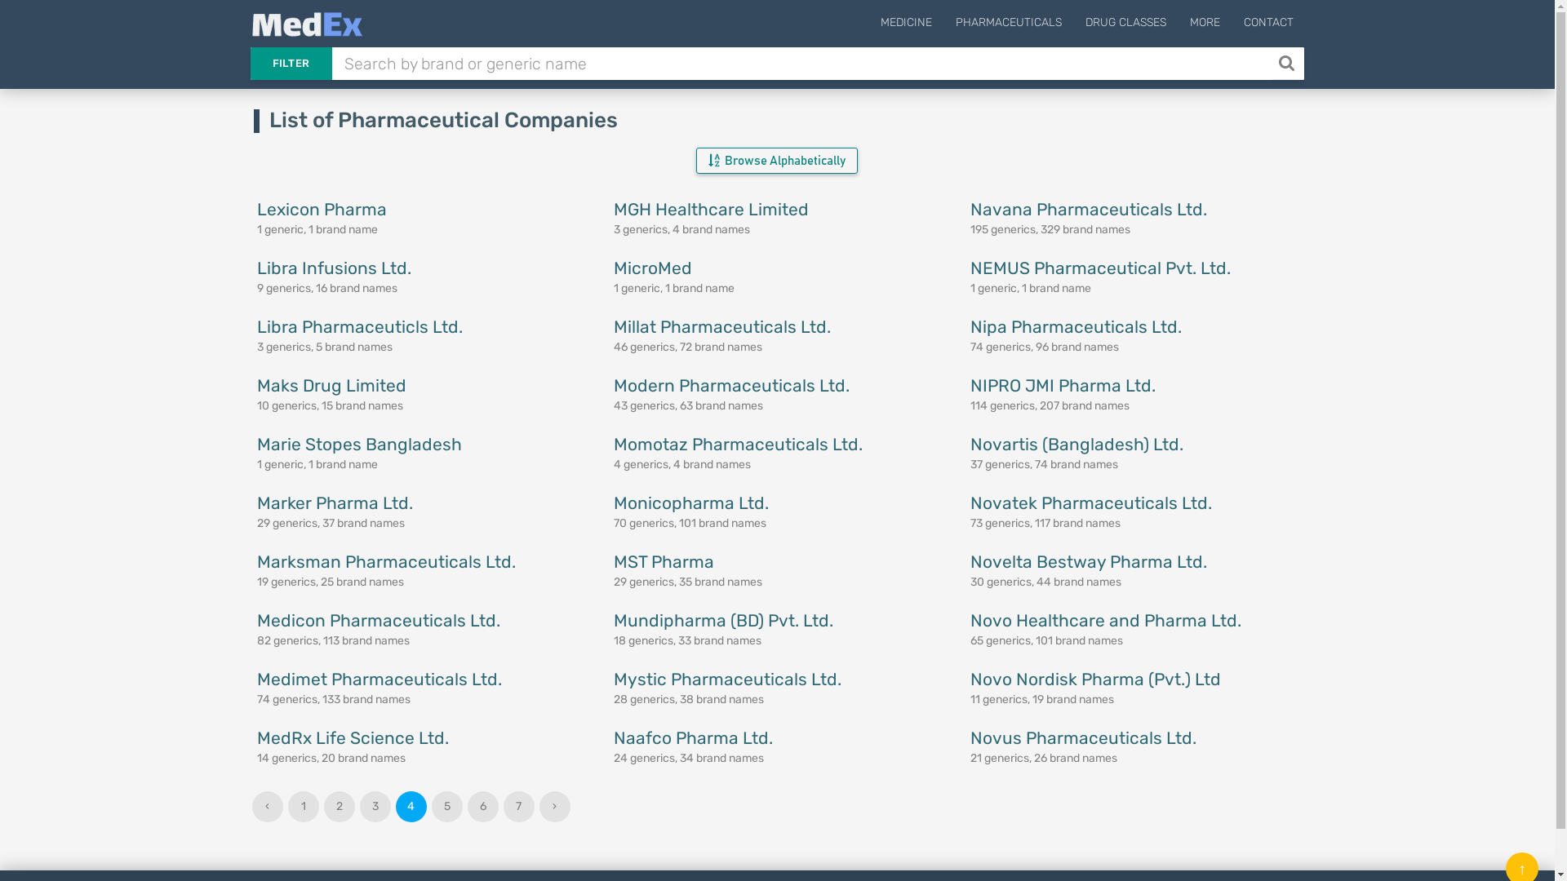 The width and height of the screenshot is (1567, 881). What do you see at coordinates (519, 807) in the screenshot?
I see `7` at bounding box center [519, 807].